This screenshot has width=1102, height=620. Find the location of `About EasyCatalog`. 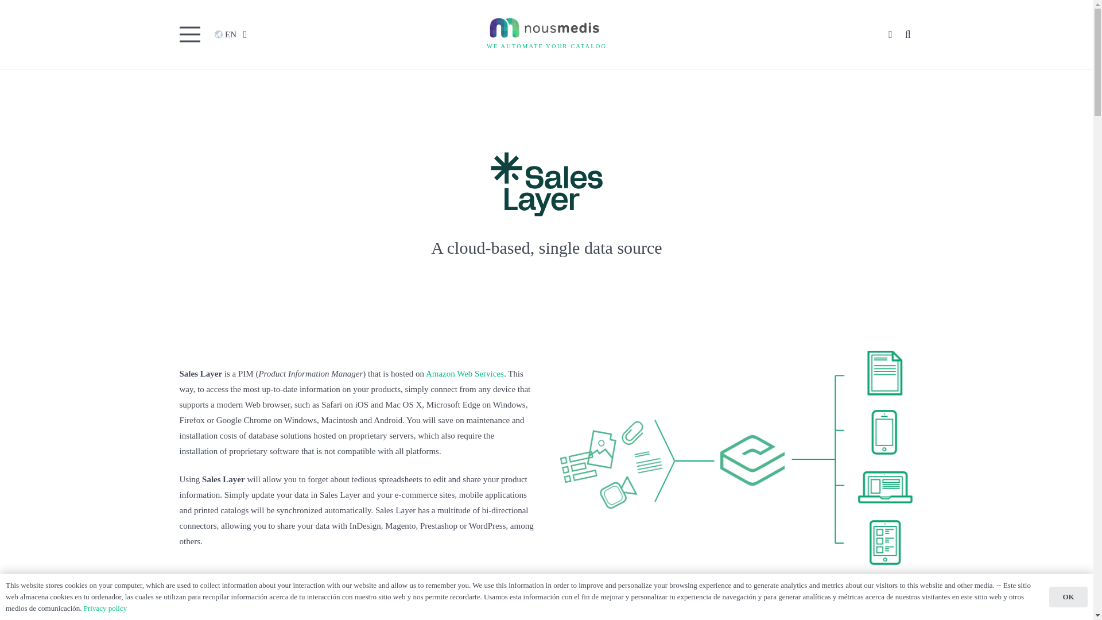

About EasyCatalog is located at coordinates (402, 464).